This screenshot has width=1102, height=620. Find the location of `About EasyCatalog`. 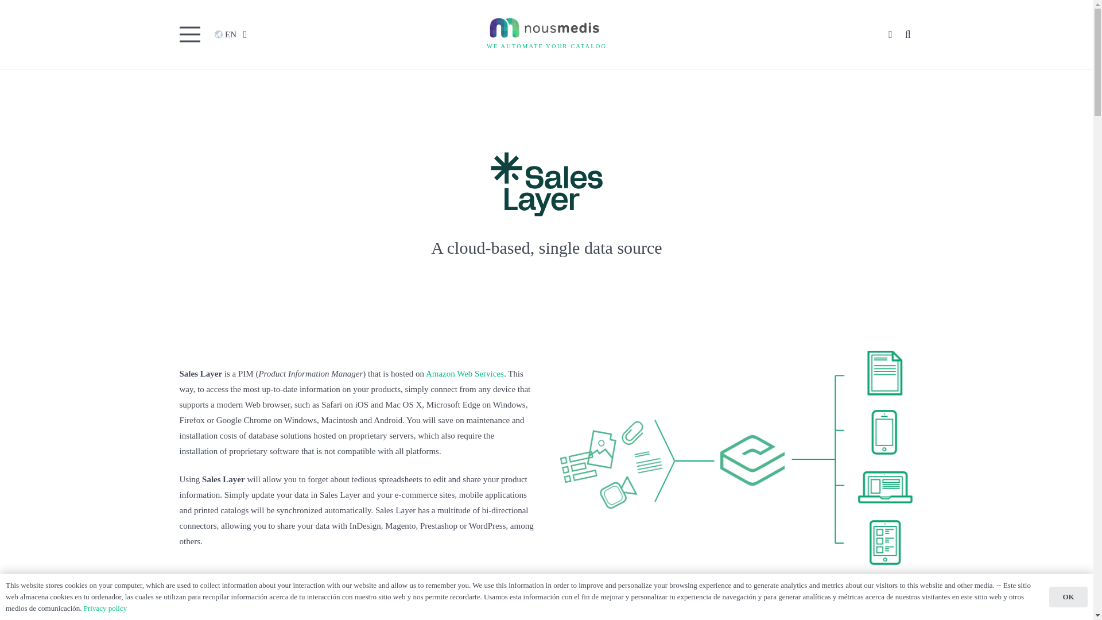

About EasyCatalog is located at coordinates (402, 464).